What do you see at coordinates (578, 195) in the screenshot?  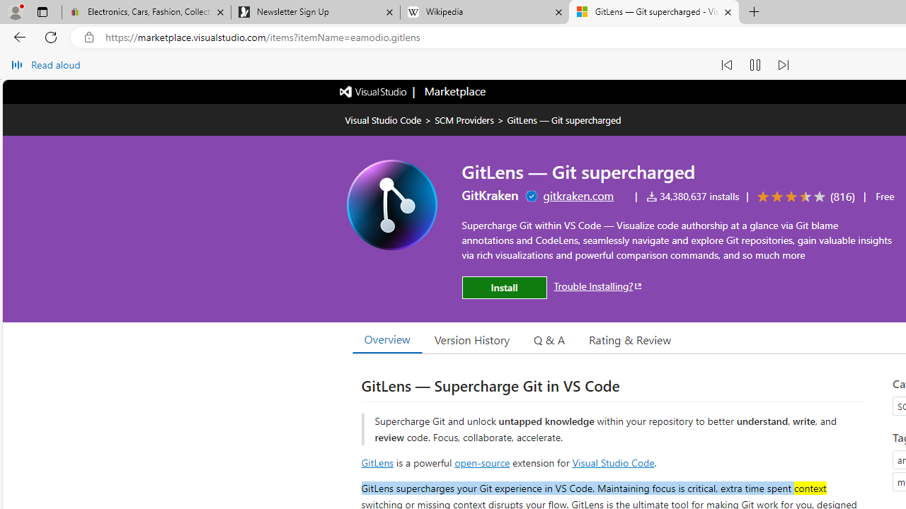 I see `gitkraken.com` at bounding box center [578, 195].